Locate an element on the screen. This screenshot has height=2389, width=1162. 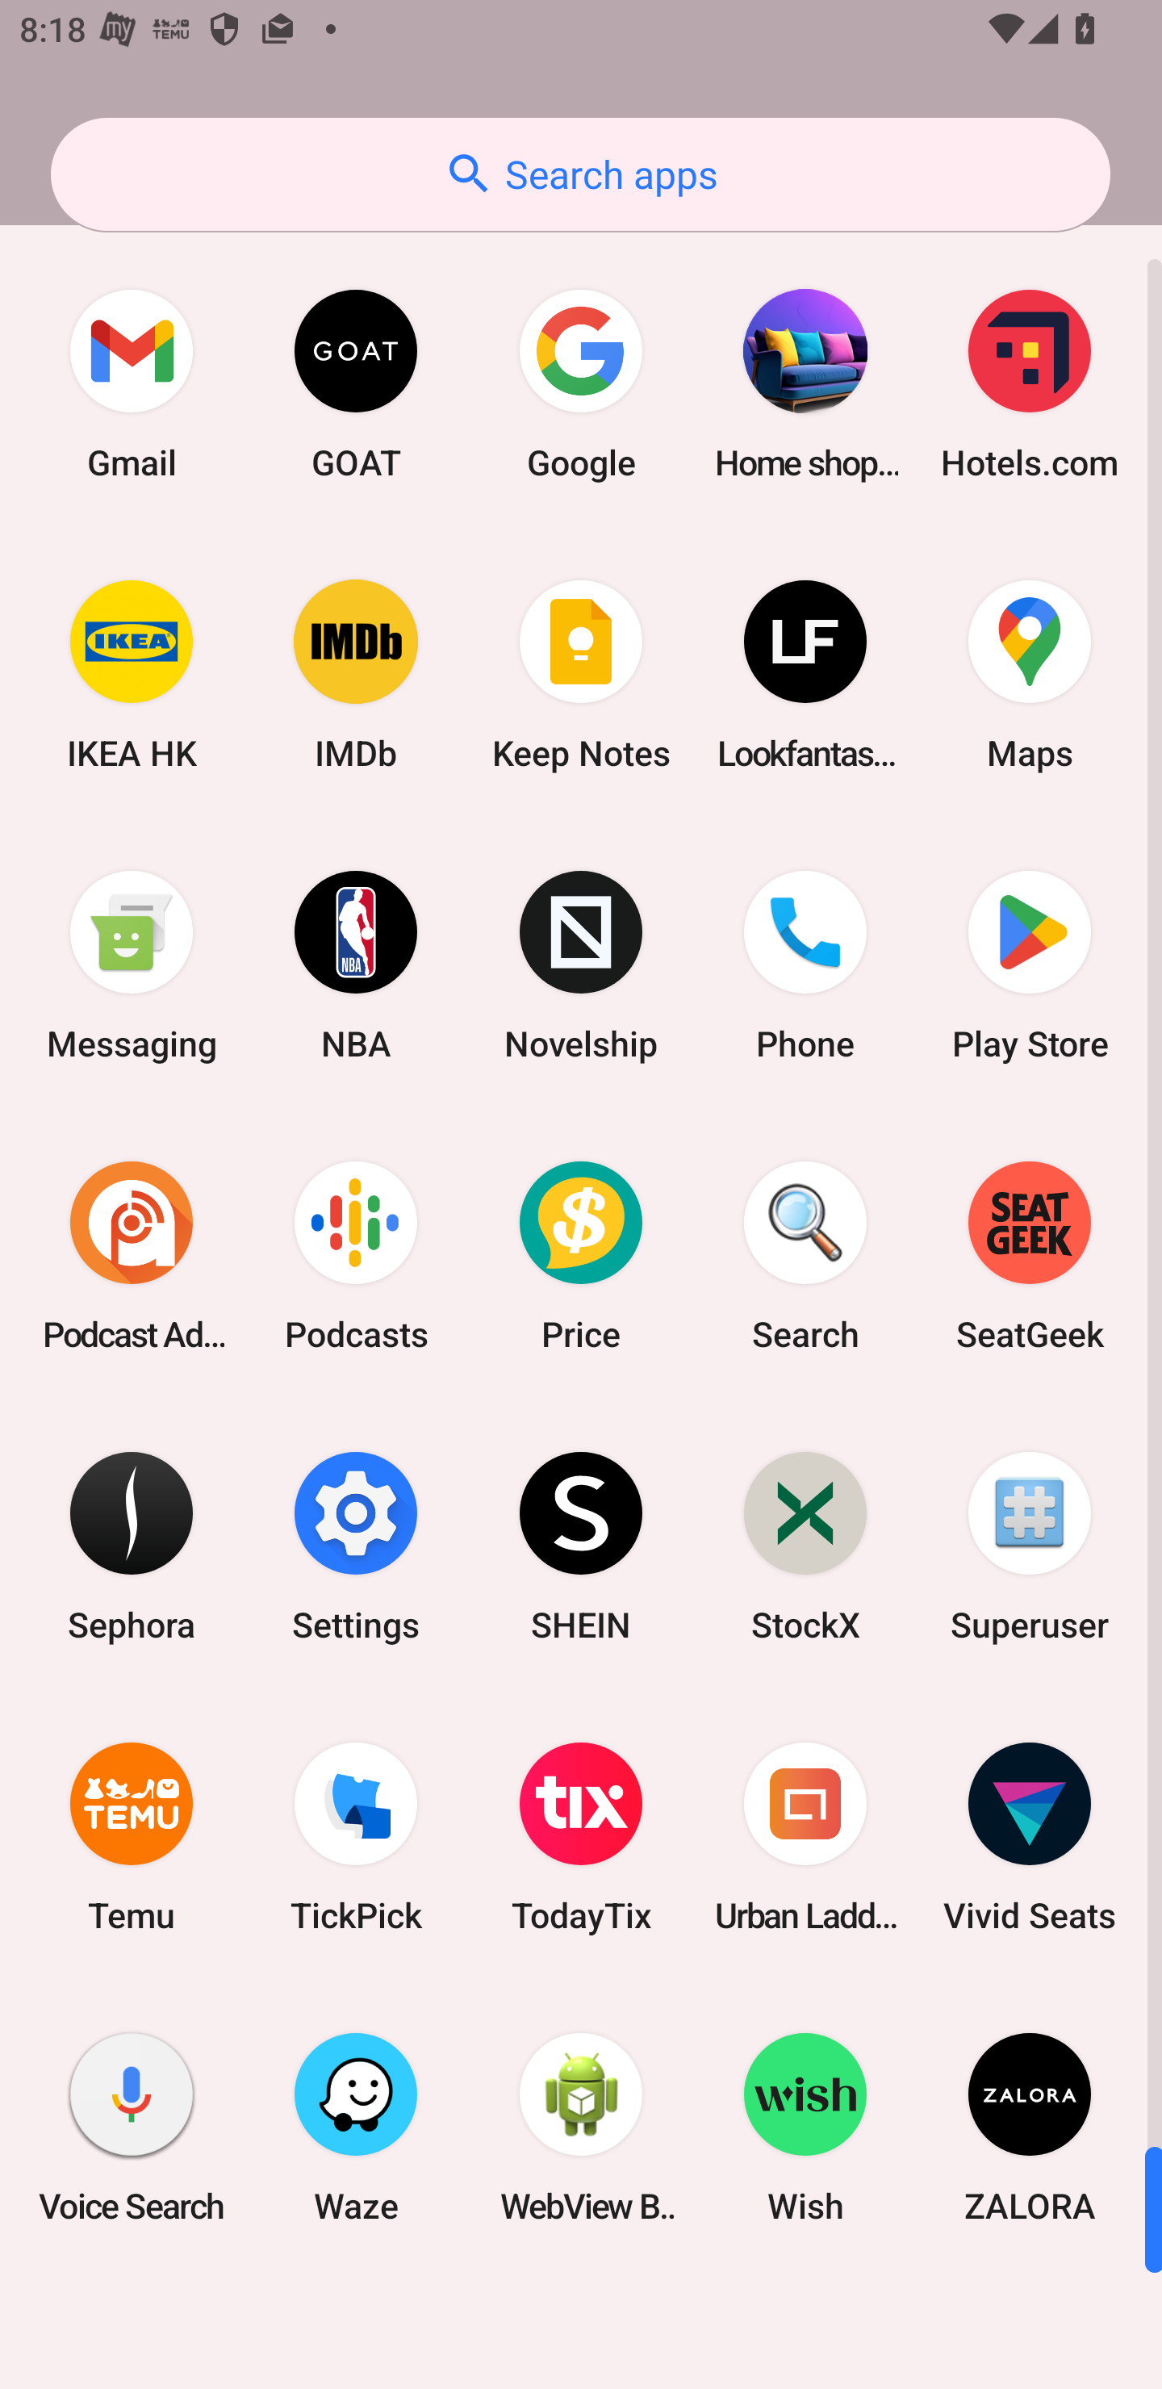
Superuser is located at coordinates (1030, 1545).